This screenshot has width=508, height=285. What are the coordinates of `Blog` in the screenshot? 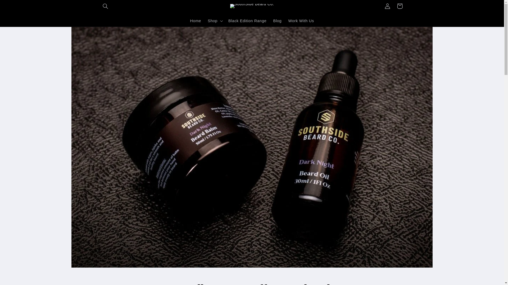 It's located at (277, 21).